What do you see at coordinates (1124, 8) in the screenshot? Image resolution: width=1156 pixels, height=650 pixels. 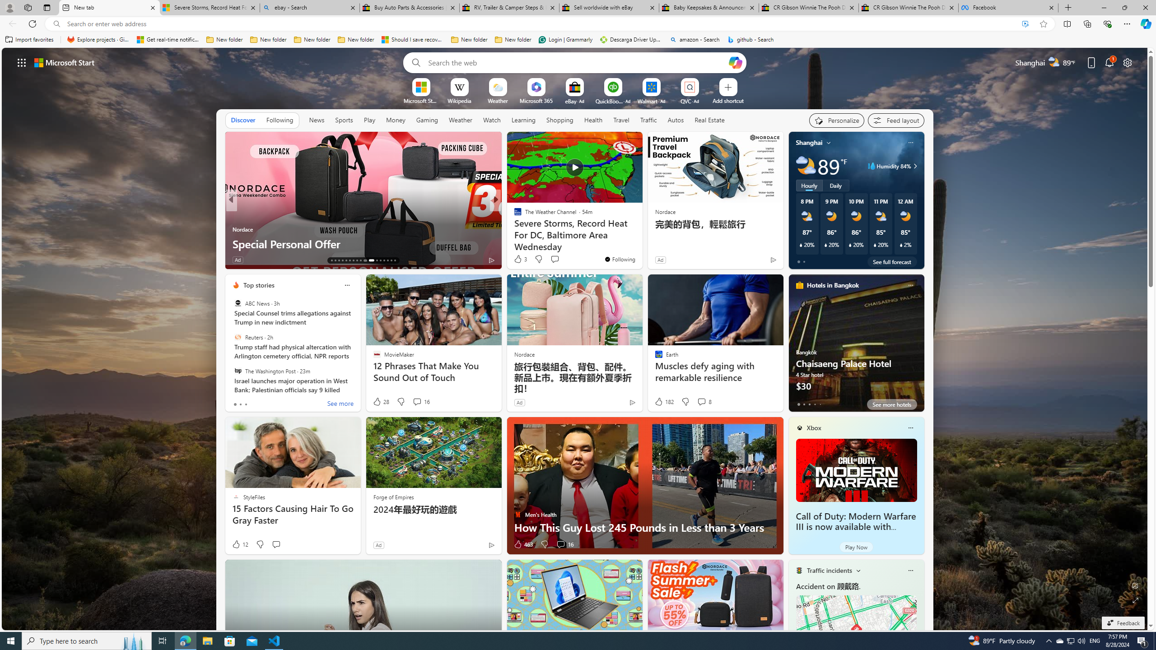 I see `Restore` at bounding box center [1124, 8].